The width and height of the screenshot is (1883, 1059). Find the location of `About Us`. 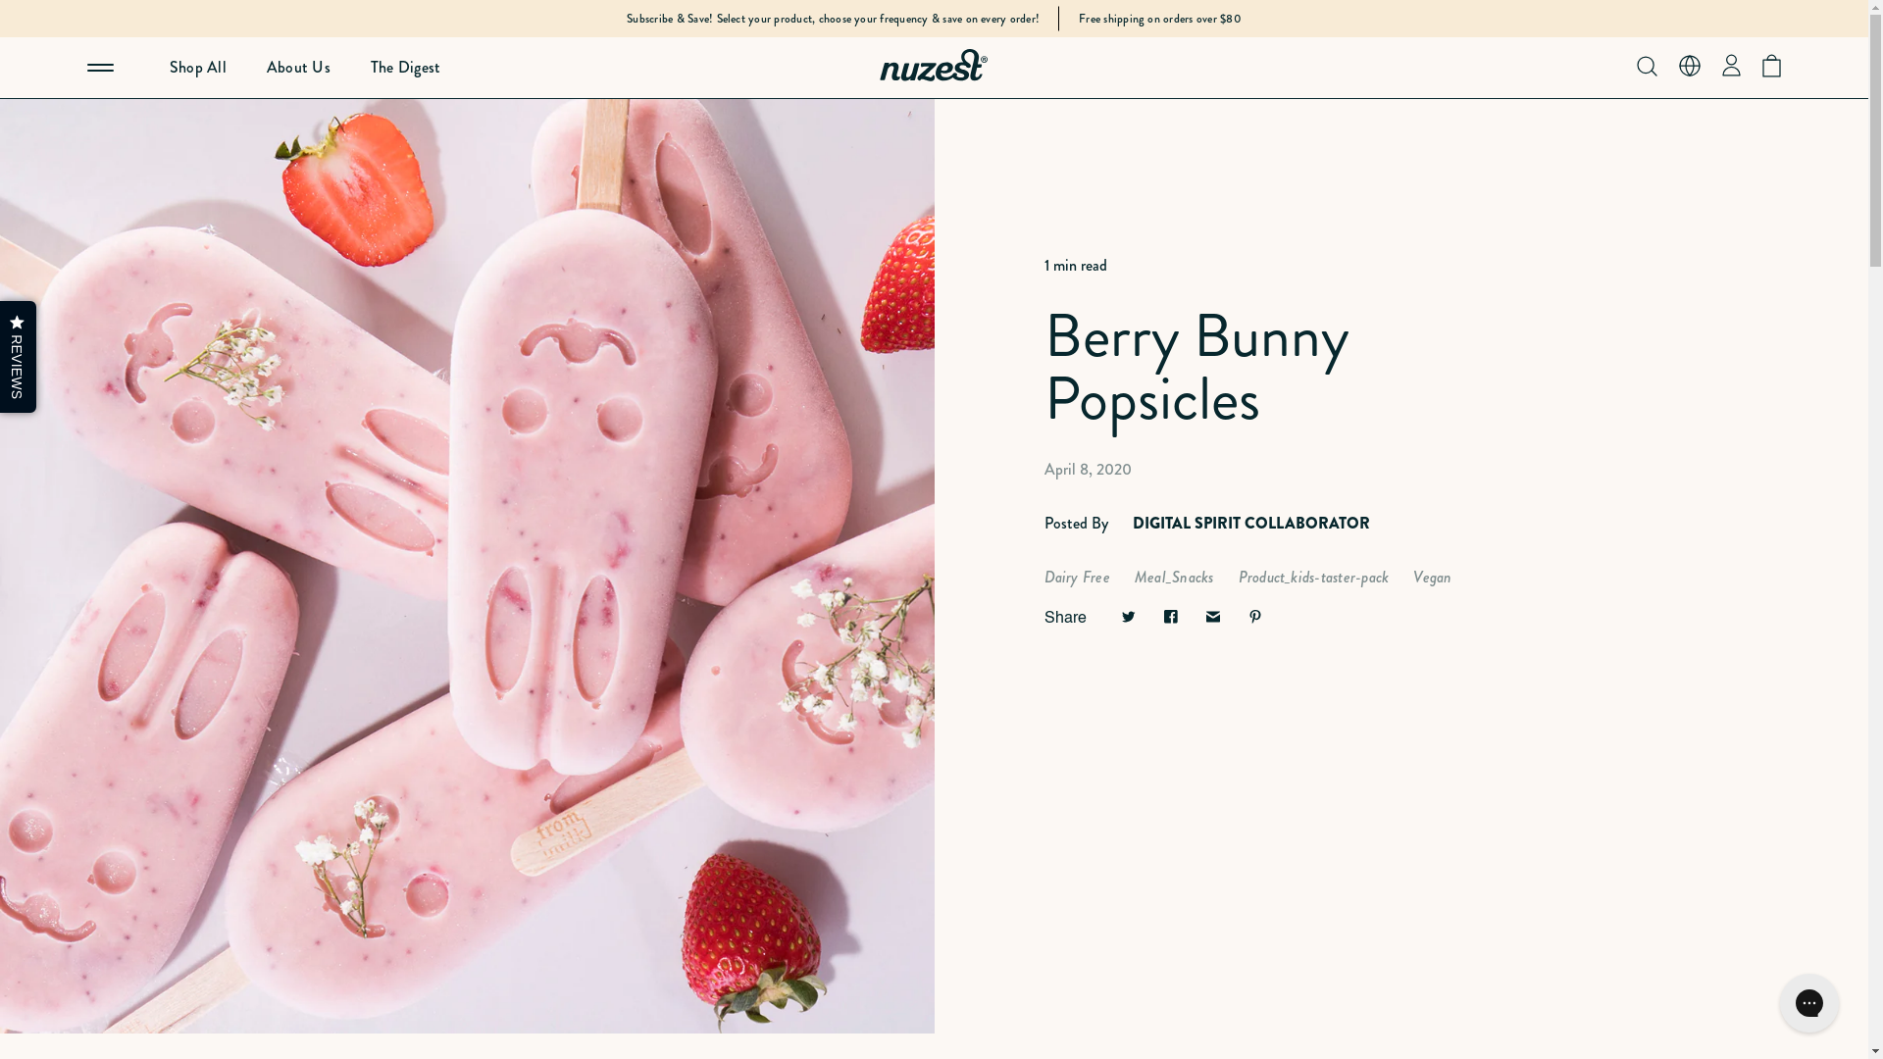

About Us is located at coordinates (279, 68).